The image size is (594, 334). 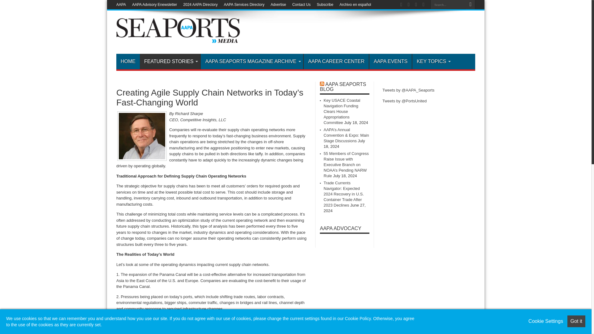 What do you see at coordinates (470, 5) in the screenshot?
I see `Search` at bounding box center [470, 5].